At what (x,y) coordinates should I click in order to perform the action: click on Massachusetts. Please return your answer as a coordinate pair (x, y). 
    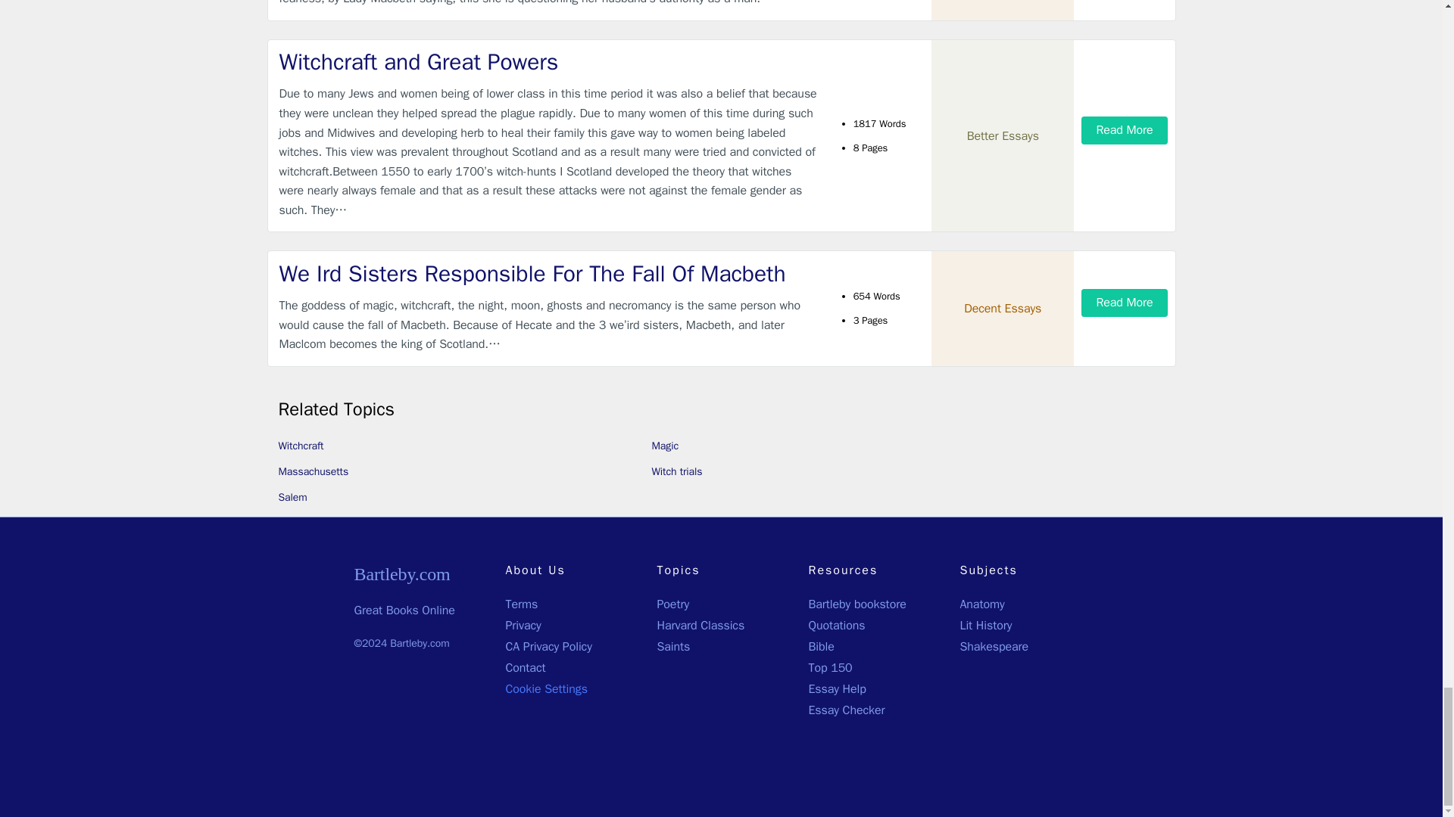
    Looking at the image, I should click on (314, 471).